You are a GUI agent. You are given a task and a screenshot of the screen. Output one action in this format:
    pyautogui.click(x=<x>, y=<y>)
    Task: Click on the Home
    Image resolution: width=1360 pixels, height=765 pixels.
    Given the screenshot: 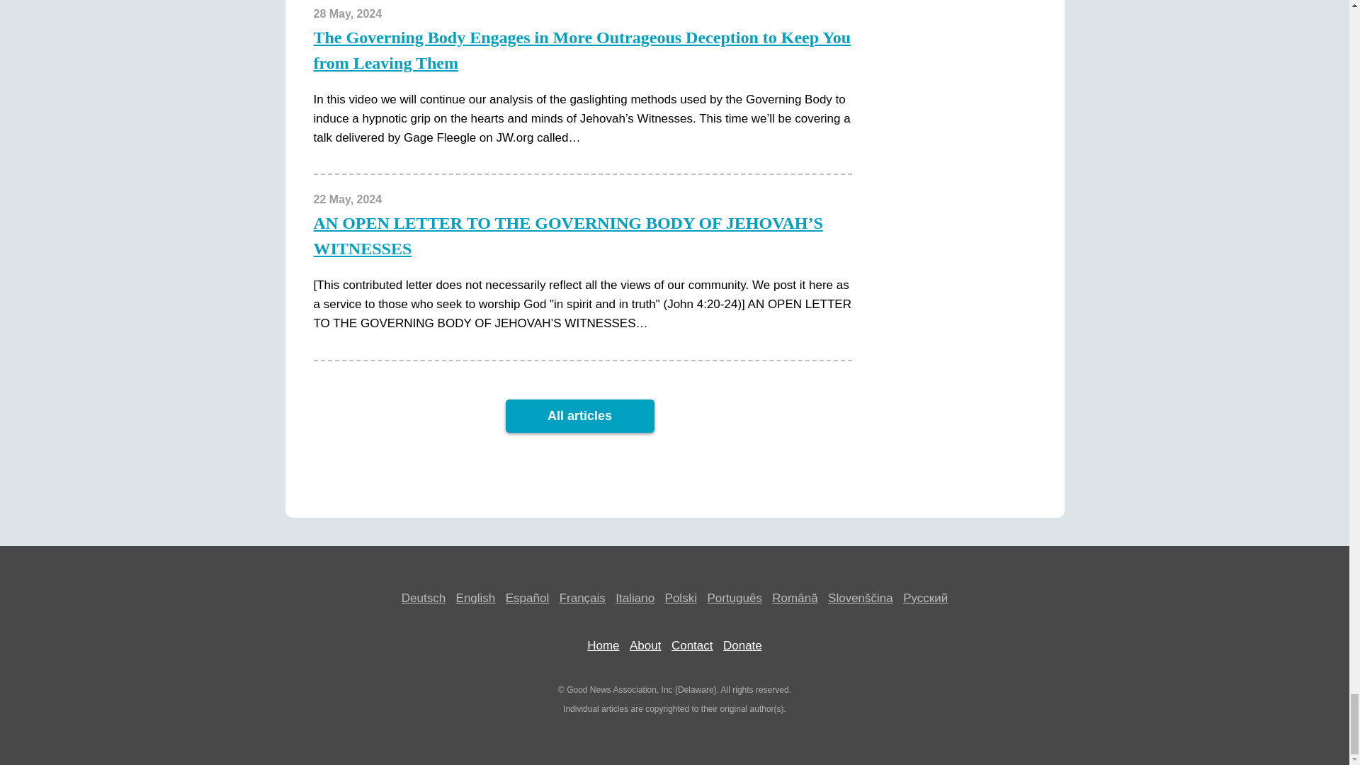 What is the action you would take?
    pyautogui.click(x=603, y=645)
    